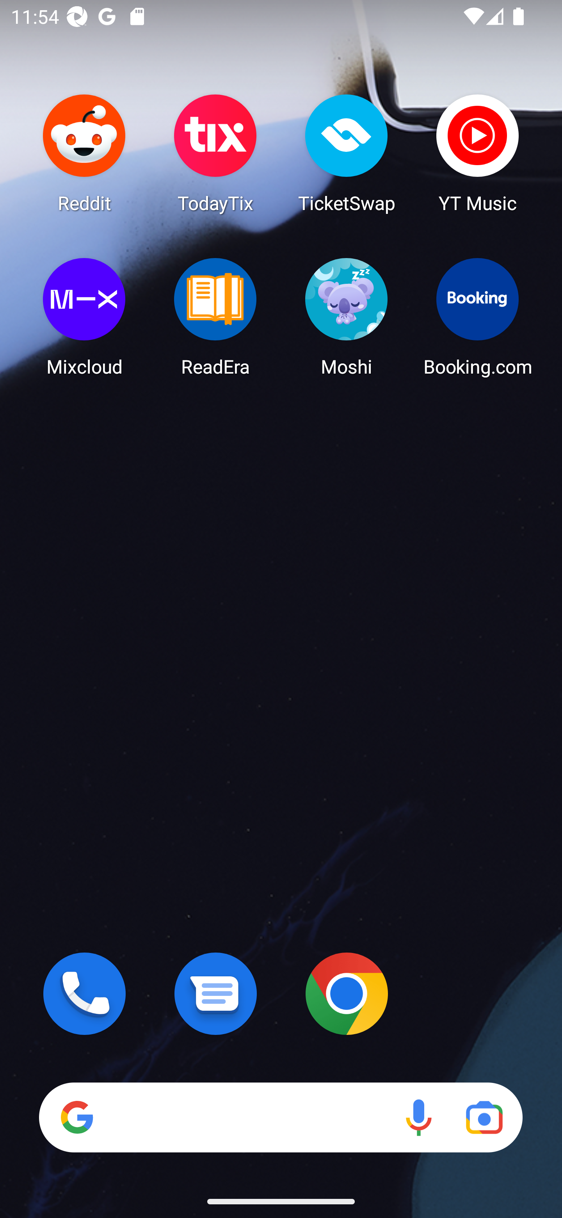  I want to click on ReadEra, so click(215, 317).